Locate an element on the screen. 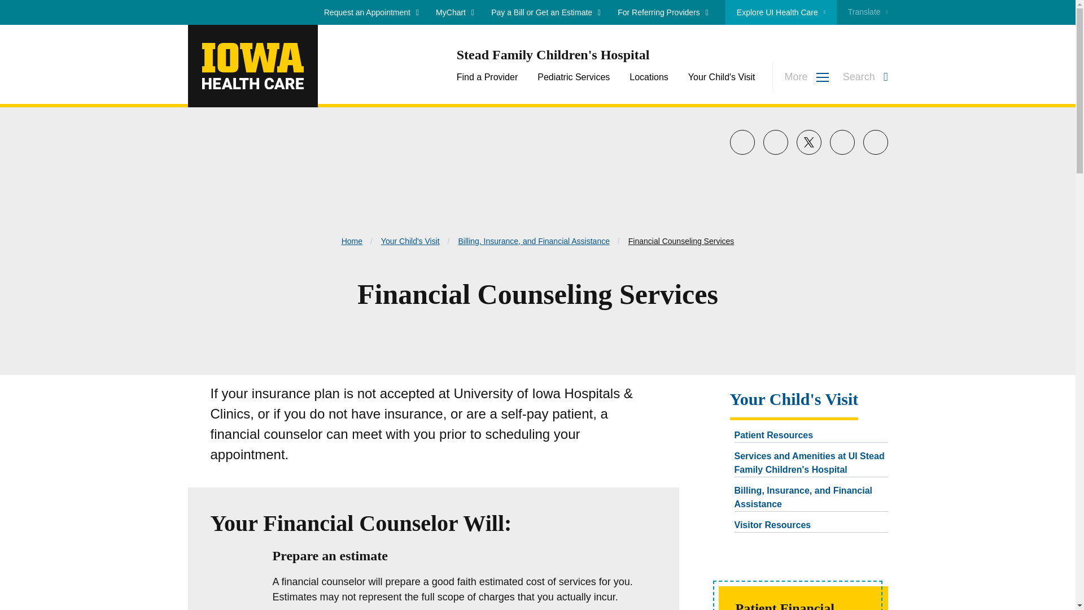 This screenshot has height=610, width=1084. Home is located at coordinates (252, 66).